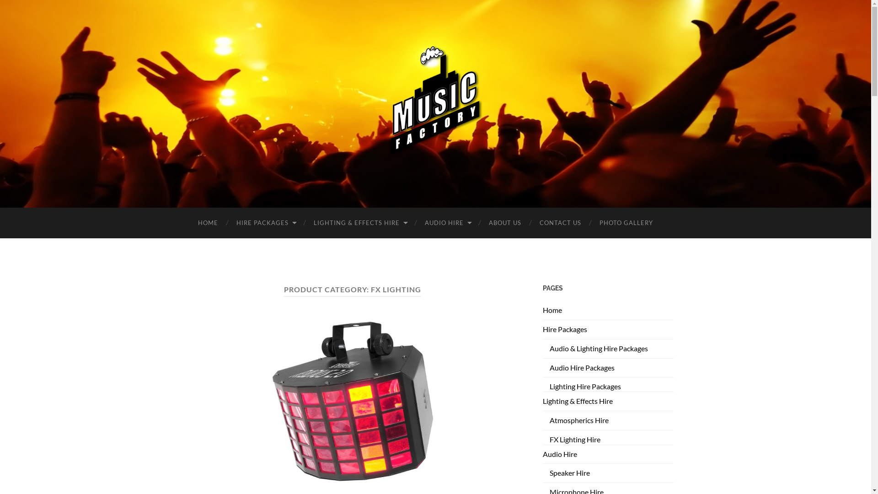  Describe the element at coordinates (561, 223) in the screenshot. I see `CONTACT US` at that location.